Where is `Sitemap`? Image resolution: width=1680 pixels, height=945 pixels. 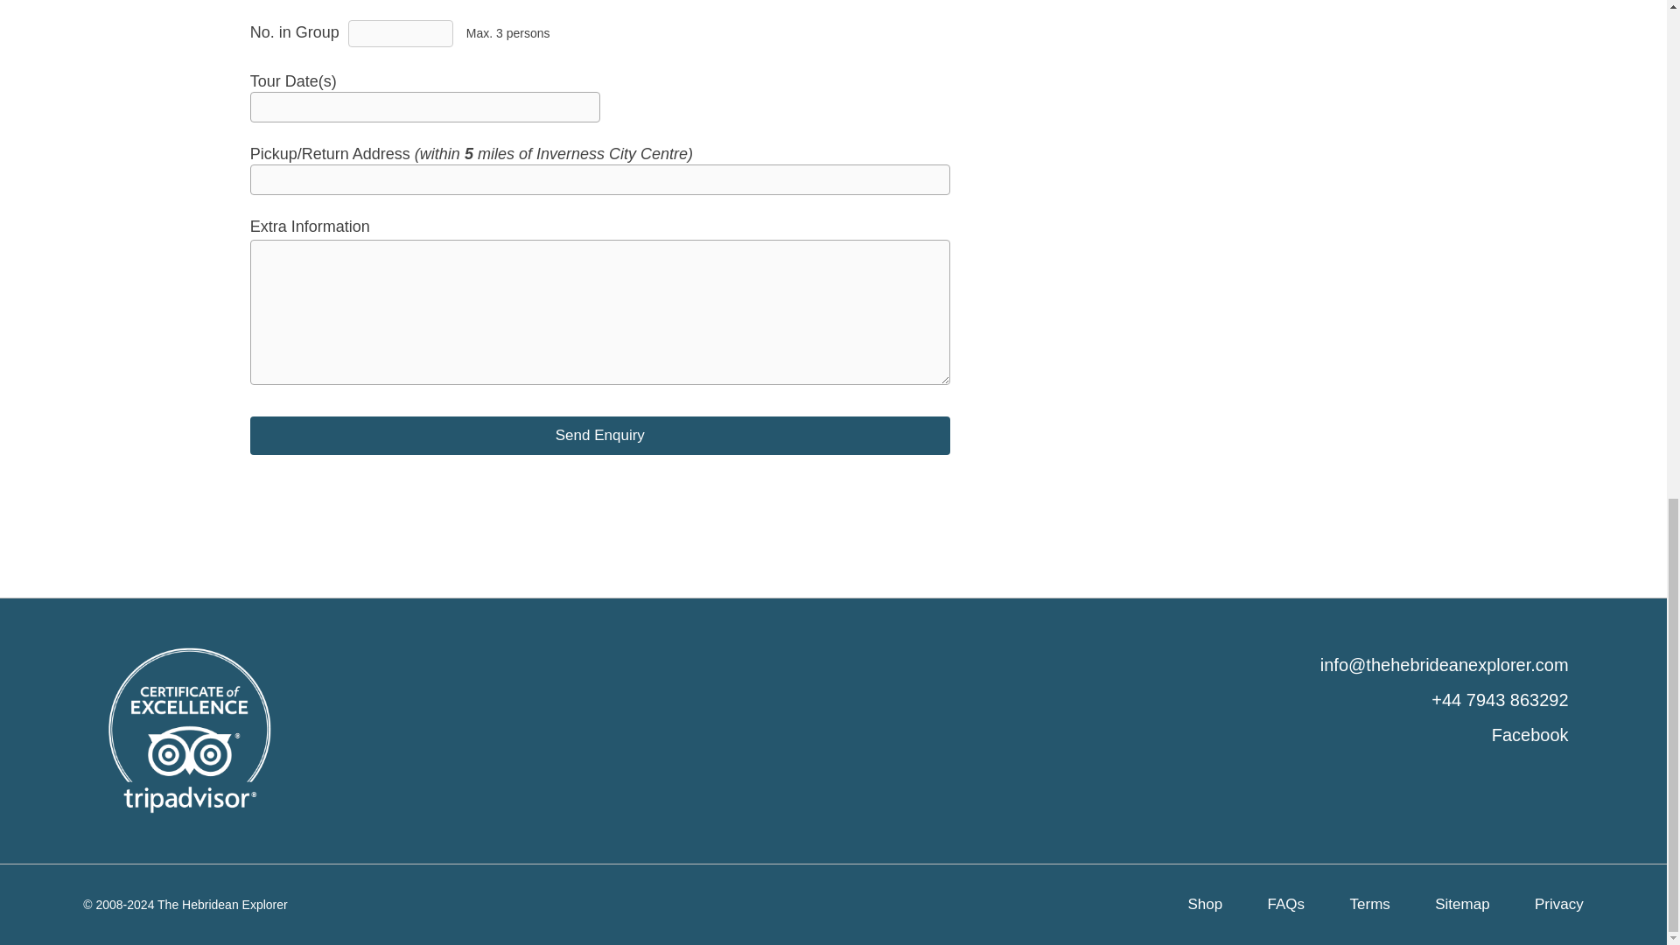
Sitemap is located at coordinates (1461, 904).